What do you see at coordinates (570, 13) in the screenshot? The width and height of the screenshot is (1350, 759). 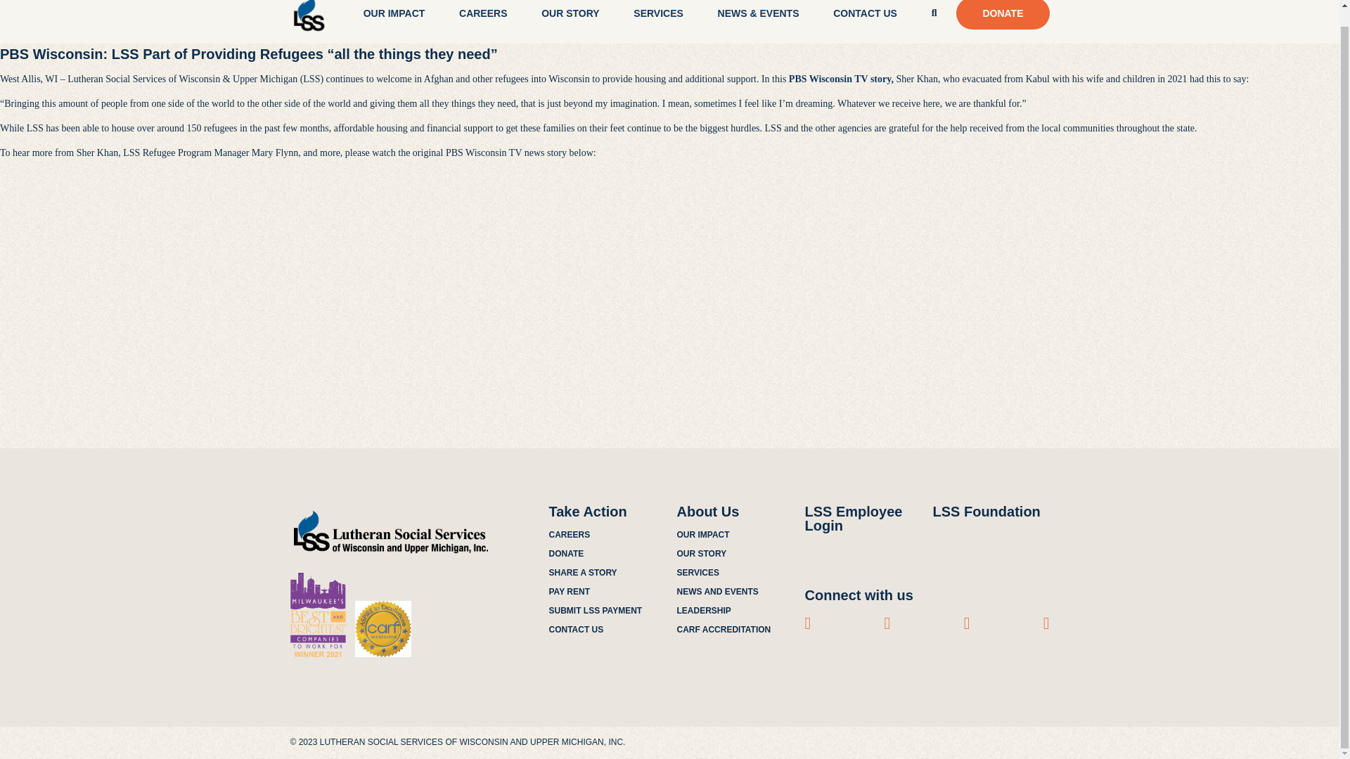 I see `OUR STORY` at bounding box center [570, 13].